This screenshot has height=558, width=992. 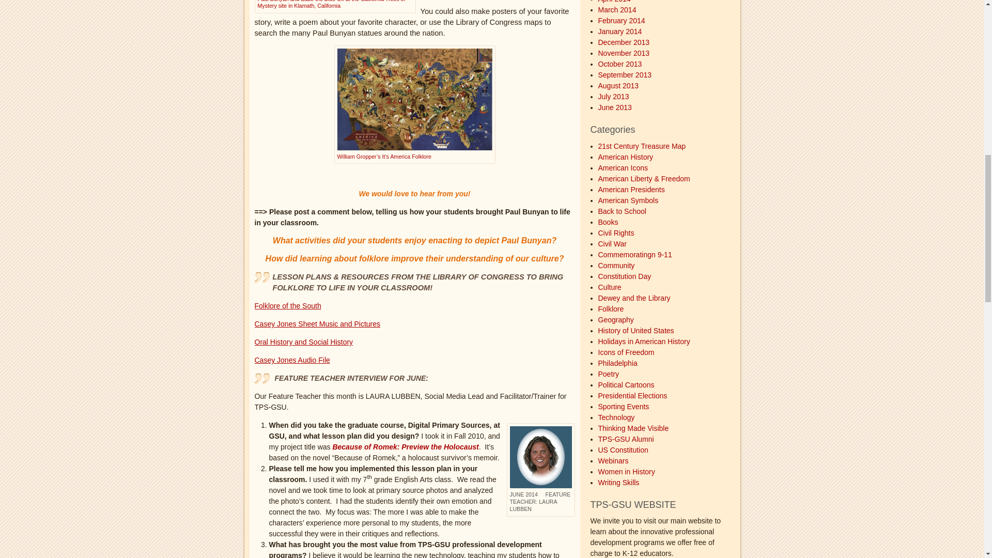 What do you see at coordinates (405, 446) in the screenshot?
I see `Because of Romek: Preview the Holocaust` at bounding box center [405, 446].